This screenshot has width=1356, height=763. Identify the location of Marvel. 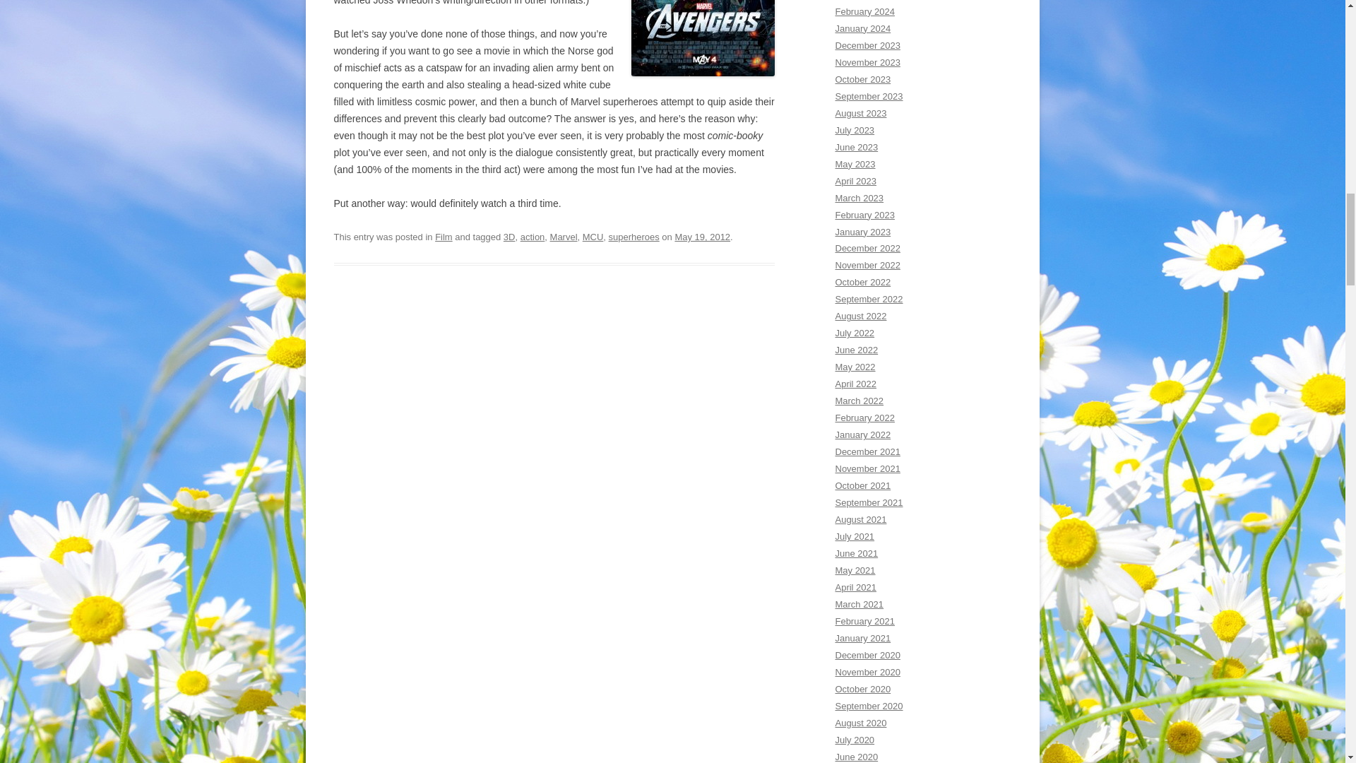
(564, 237).